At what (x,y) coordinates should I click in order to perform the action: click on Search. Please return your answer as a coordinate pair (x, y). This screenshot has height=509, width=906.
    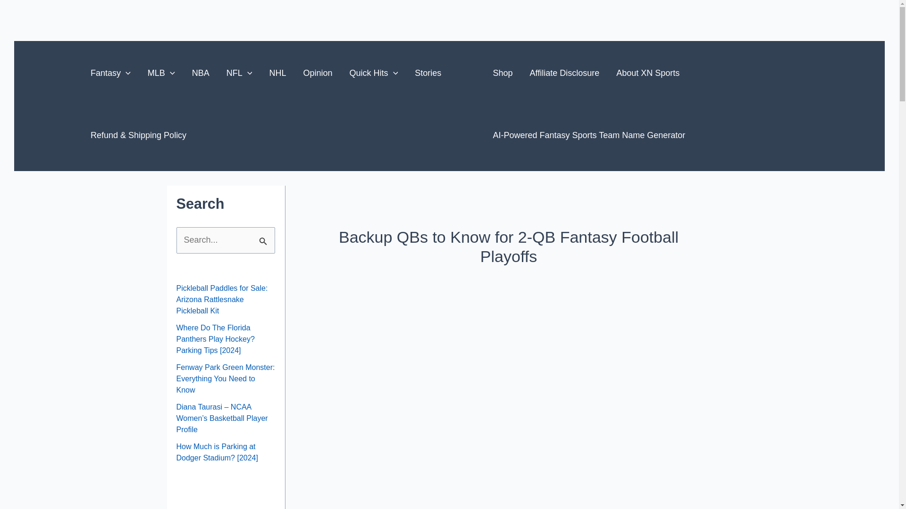
    Looking at the image, I should click on (264, 237).